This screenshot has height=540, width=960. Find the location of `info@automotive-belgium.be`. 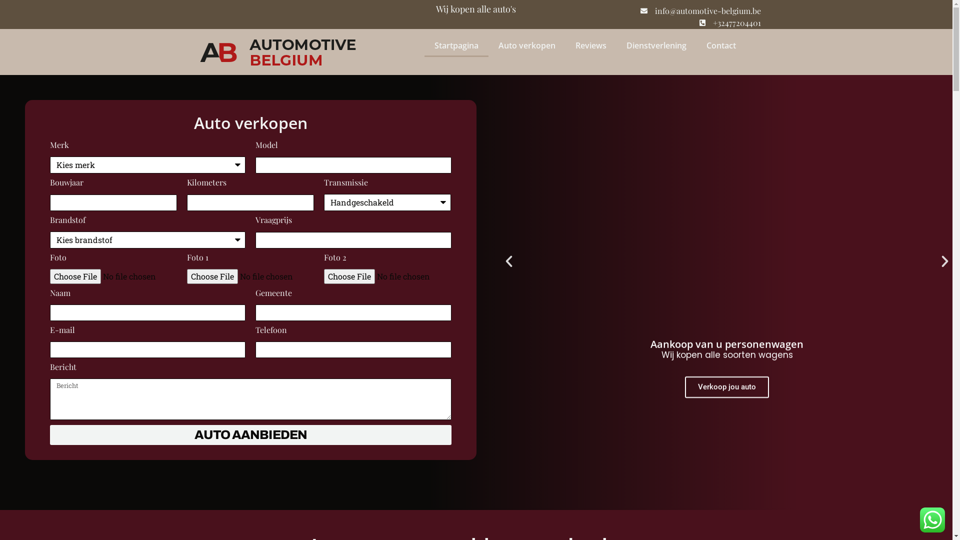

info@automotive-belgium.be is located at coordinates (700, 11).